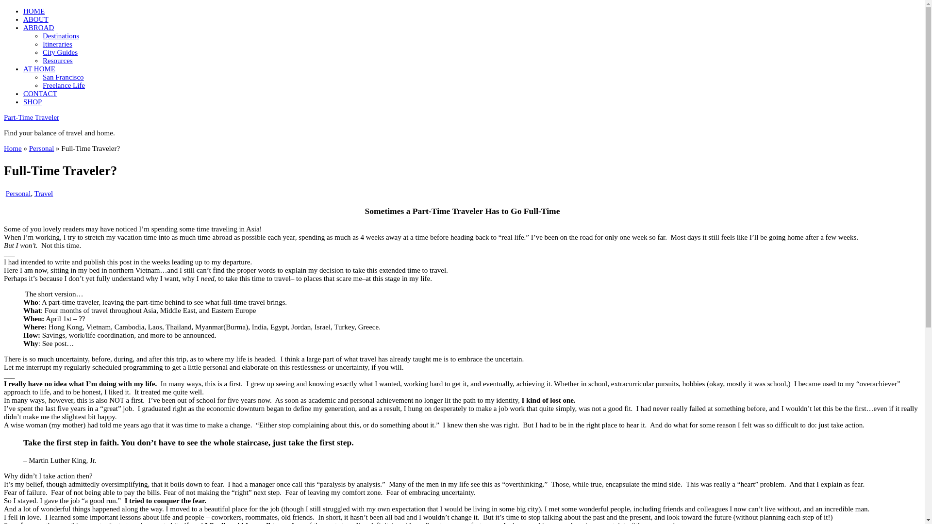 The width and height of the screenshot is (932, 524). I want to click on CONTACT, so click(40, 93).